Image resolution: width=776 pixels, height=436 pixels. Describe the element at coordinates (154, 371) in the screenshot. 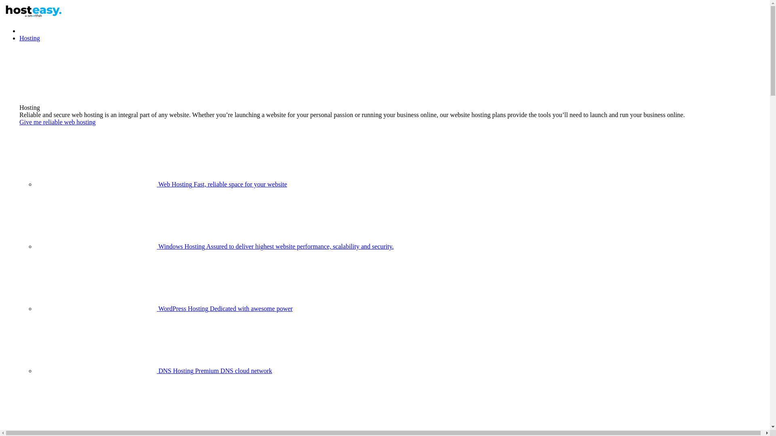

I see `DNS Hosting Premium DNS cloud network` at that location.